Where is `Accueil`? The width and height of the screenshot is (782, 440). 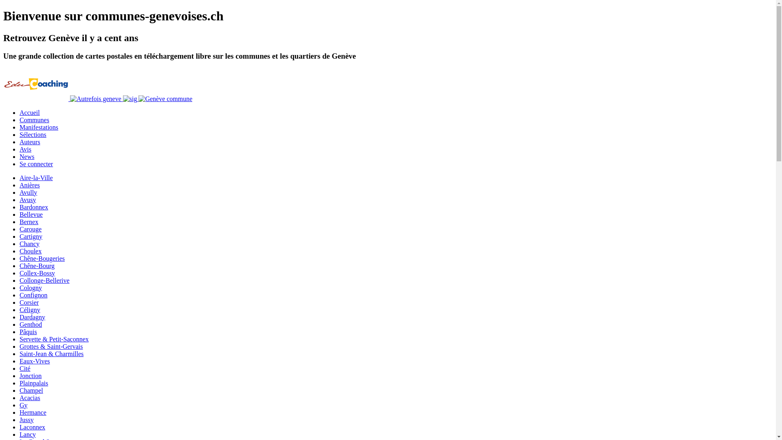
Accueil is located at coordinates (30, 112).